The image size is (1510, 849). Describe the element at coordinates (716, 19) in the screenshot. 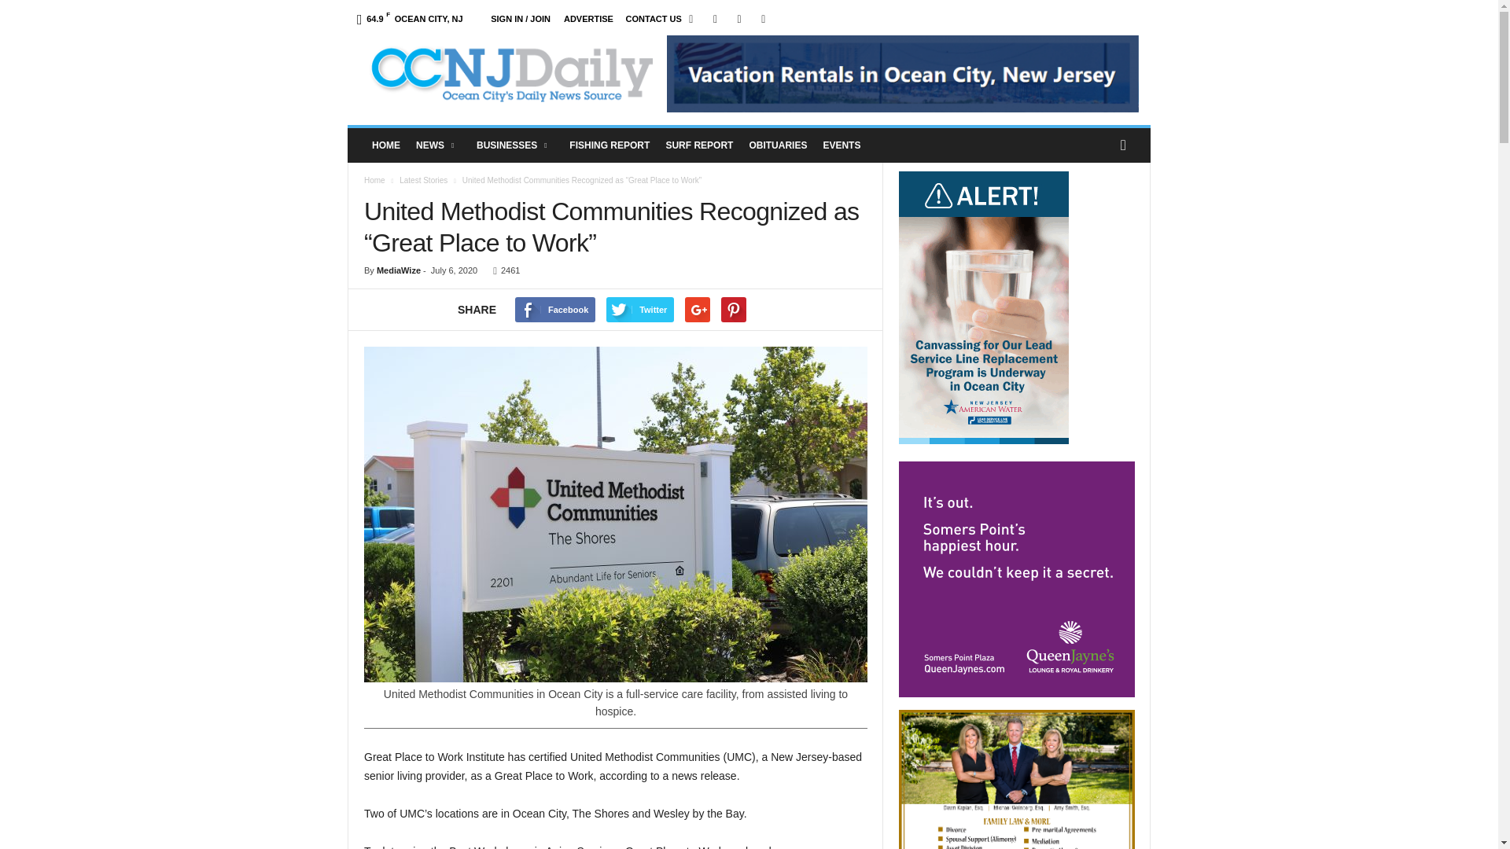

I see `Mail` at that location.